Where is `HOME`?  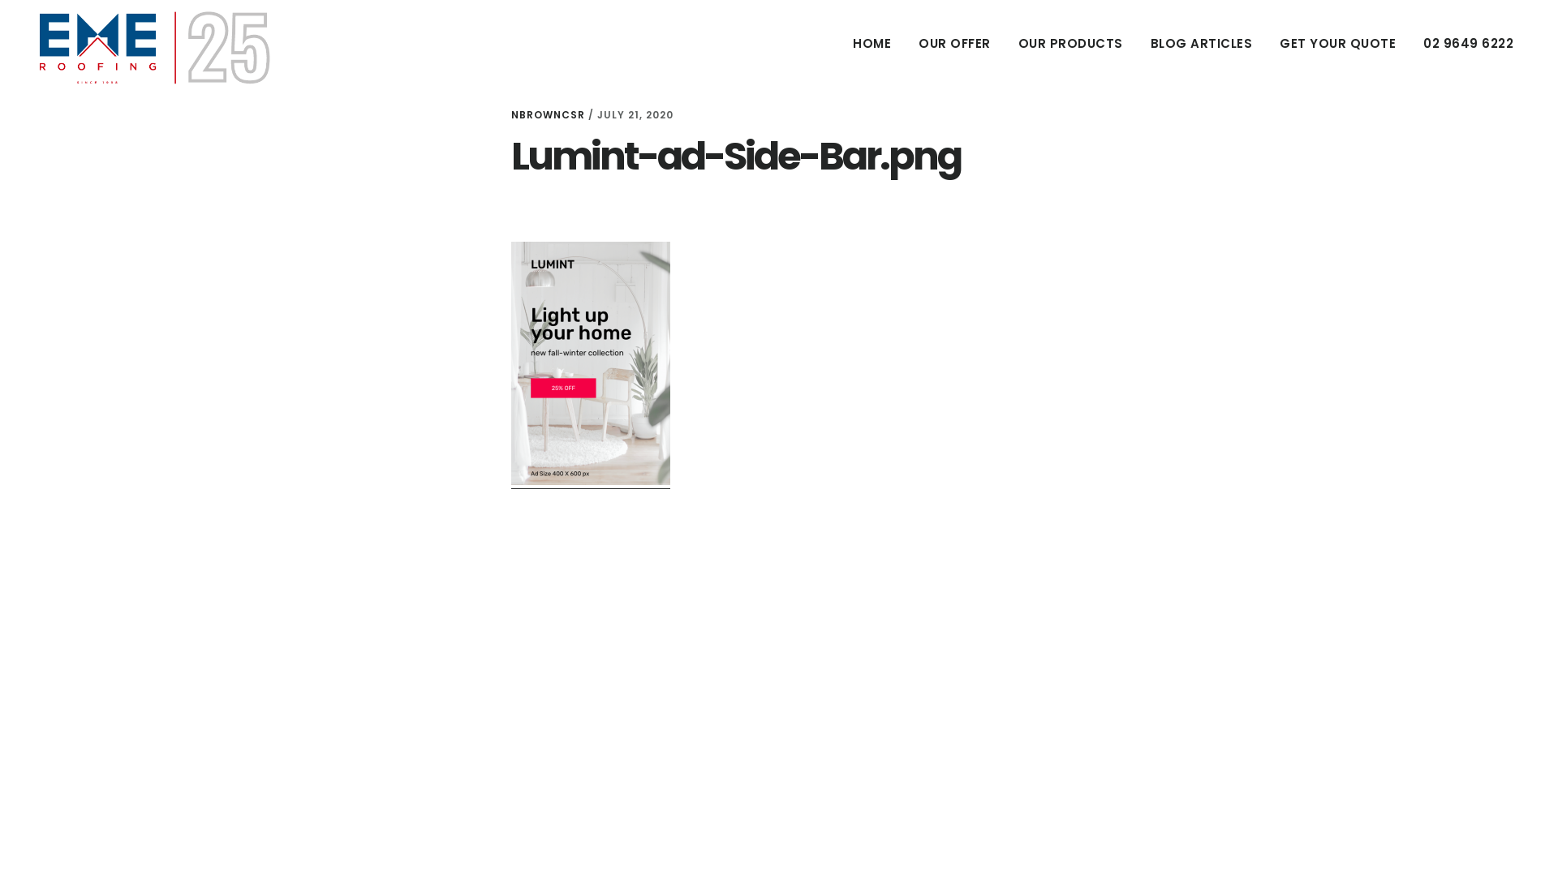
HOME is located at coordinates (872, 44).